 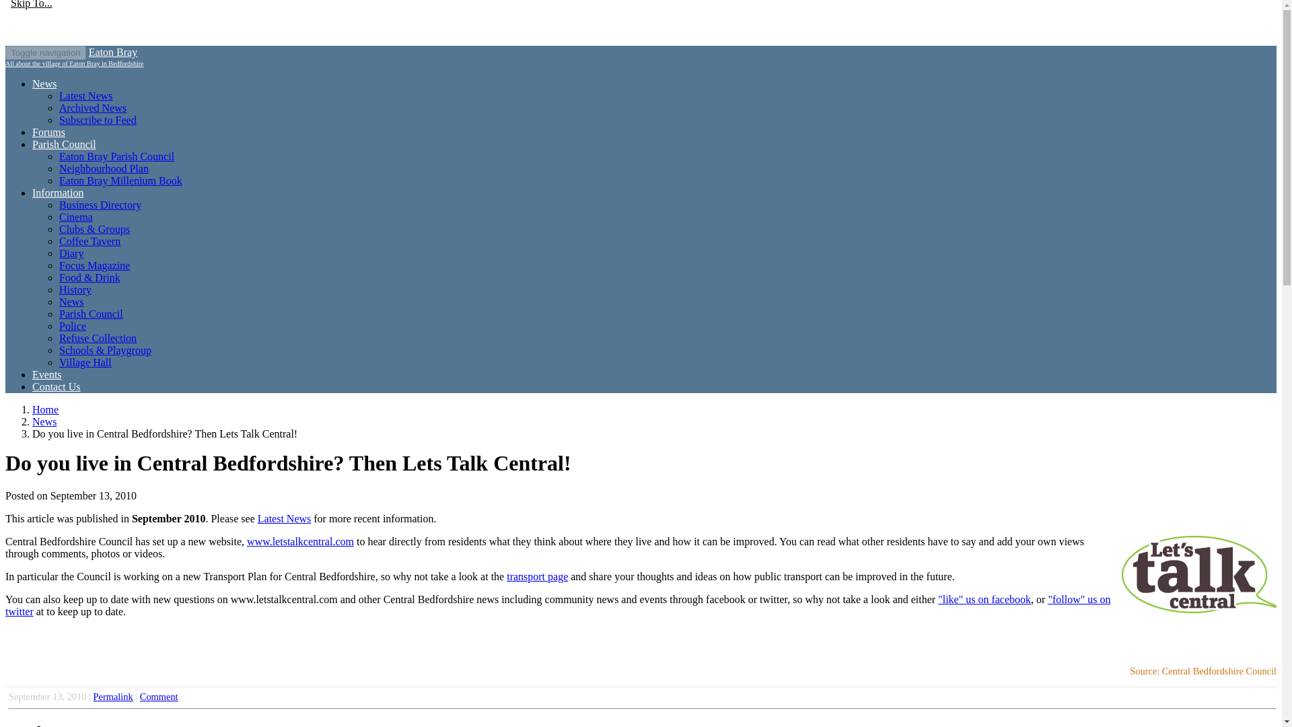 What do you see at coordinates (86, 96) in the screenshot?
I see `Latest News` at bounding box center [86, 96].